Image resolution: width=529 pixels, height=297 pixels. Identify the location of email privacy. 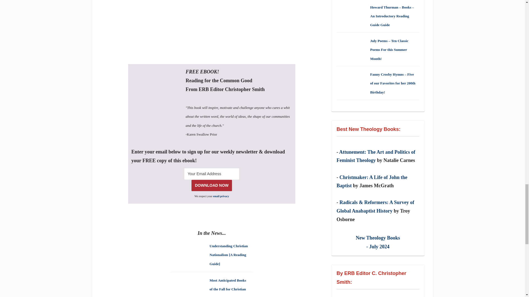
(221, 196).